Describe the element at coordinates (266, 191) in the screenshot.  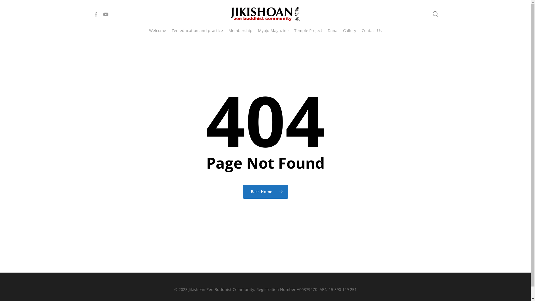
I see `Back Home` at that location.